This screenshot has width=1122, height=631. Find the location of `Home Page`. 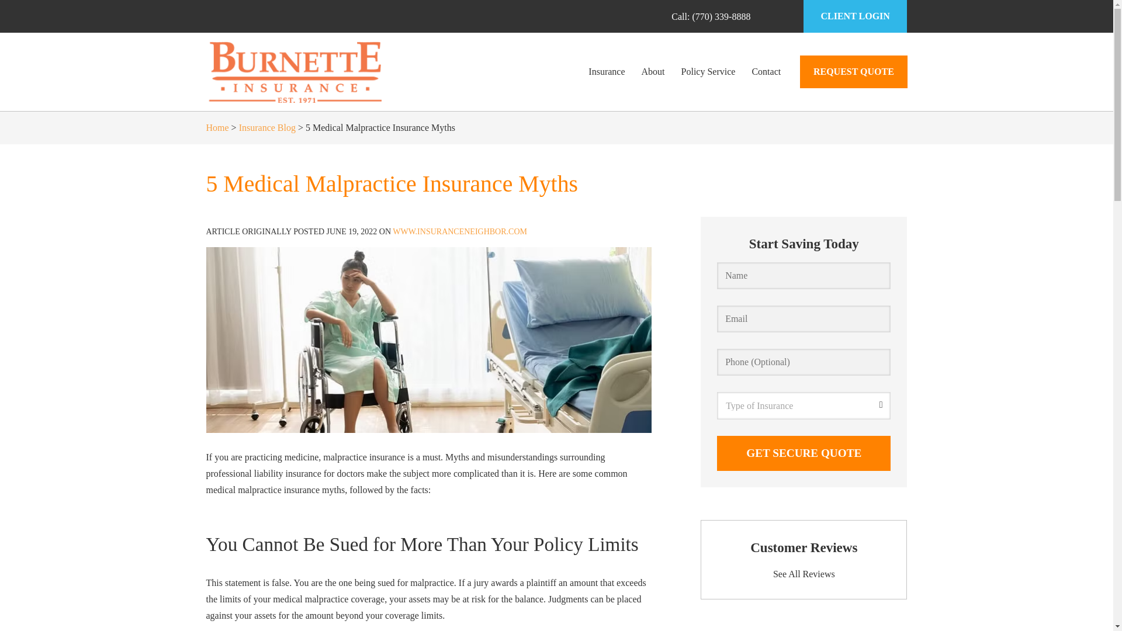

Home Page is located at coordinates (317, 72).